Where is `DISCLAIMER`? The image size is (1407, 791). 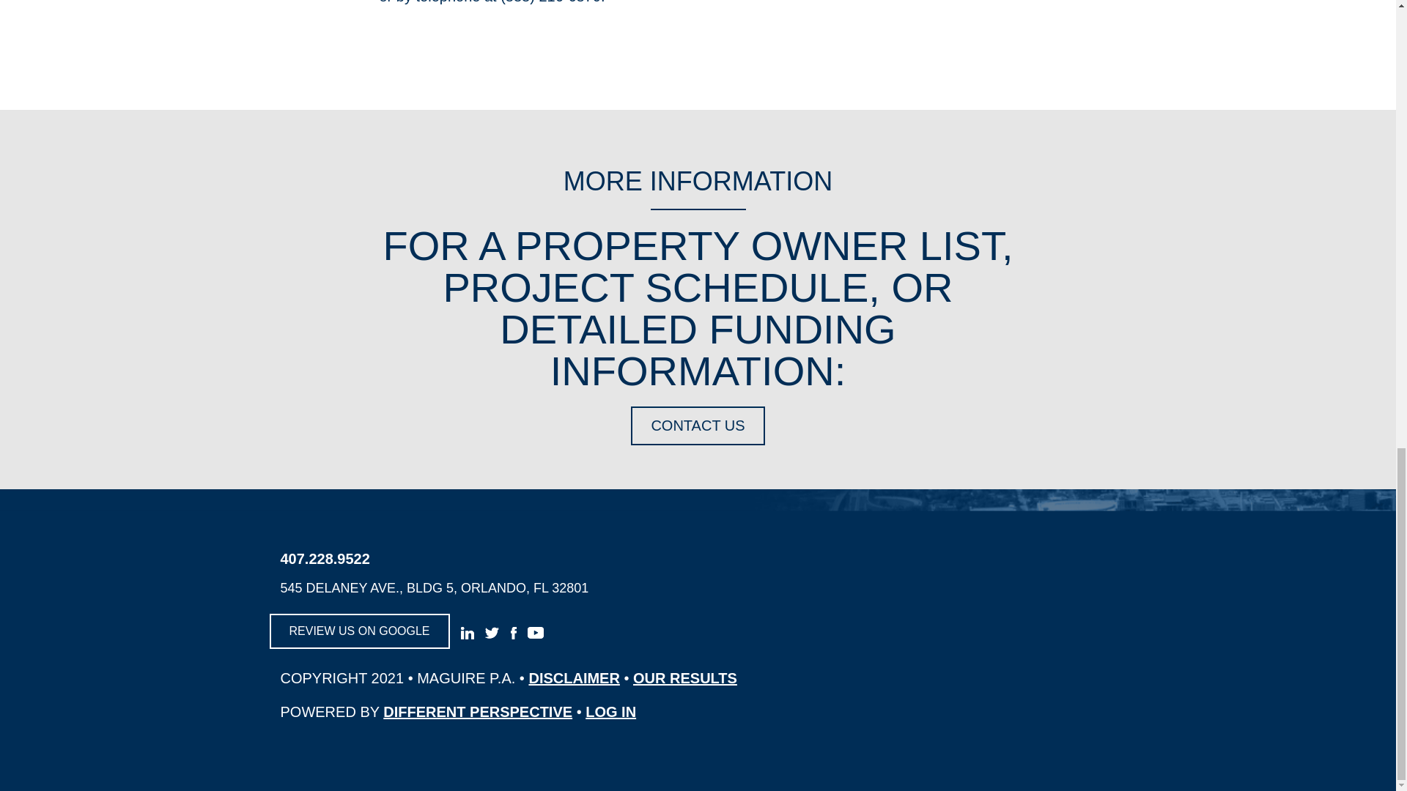 DISCLAIMER is located at coordinates (573, 678).